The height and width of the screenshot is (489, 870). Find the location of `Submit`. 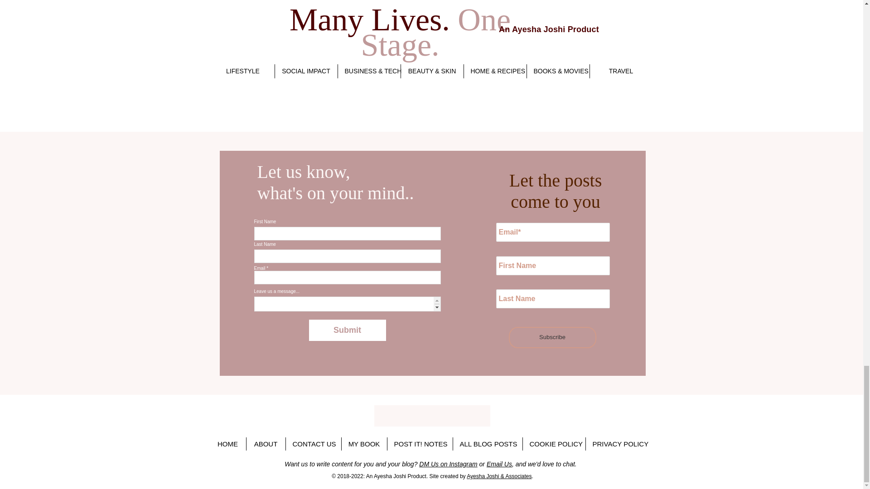

Submit is located at coordinates (347, 330).